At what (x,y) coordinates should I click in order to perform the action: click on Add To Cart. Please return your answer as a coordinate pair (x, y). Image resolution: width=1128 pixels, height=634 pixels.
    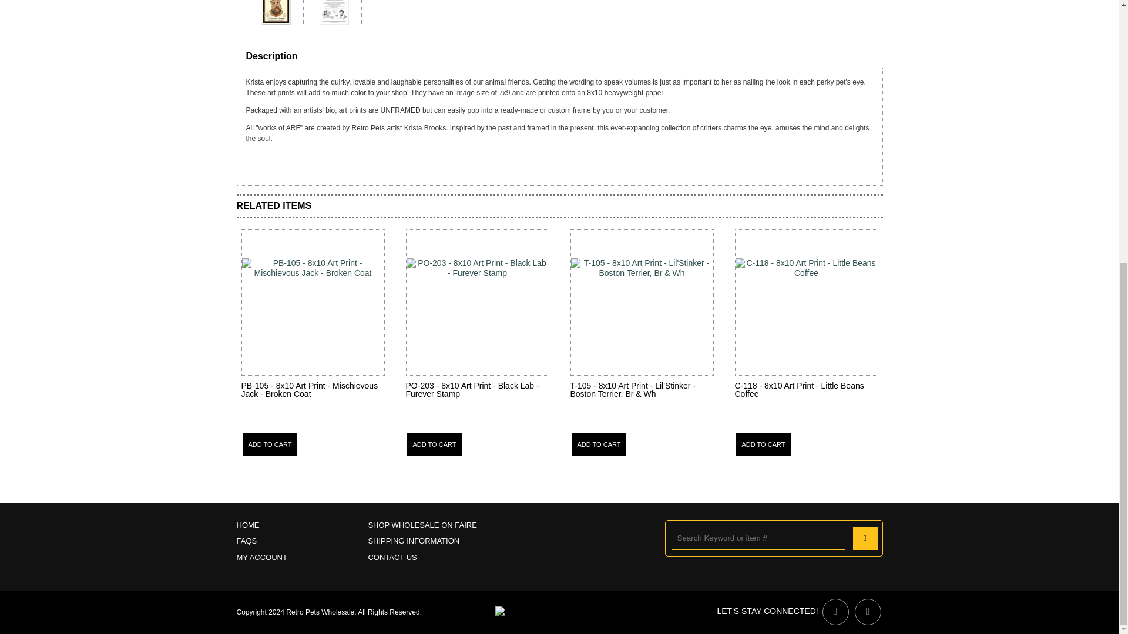
    Looking at the image, I should click on (434, 444).